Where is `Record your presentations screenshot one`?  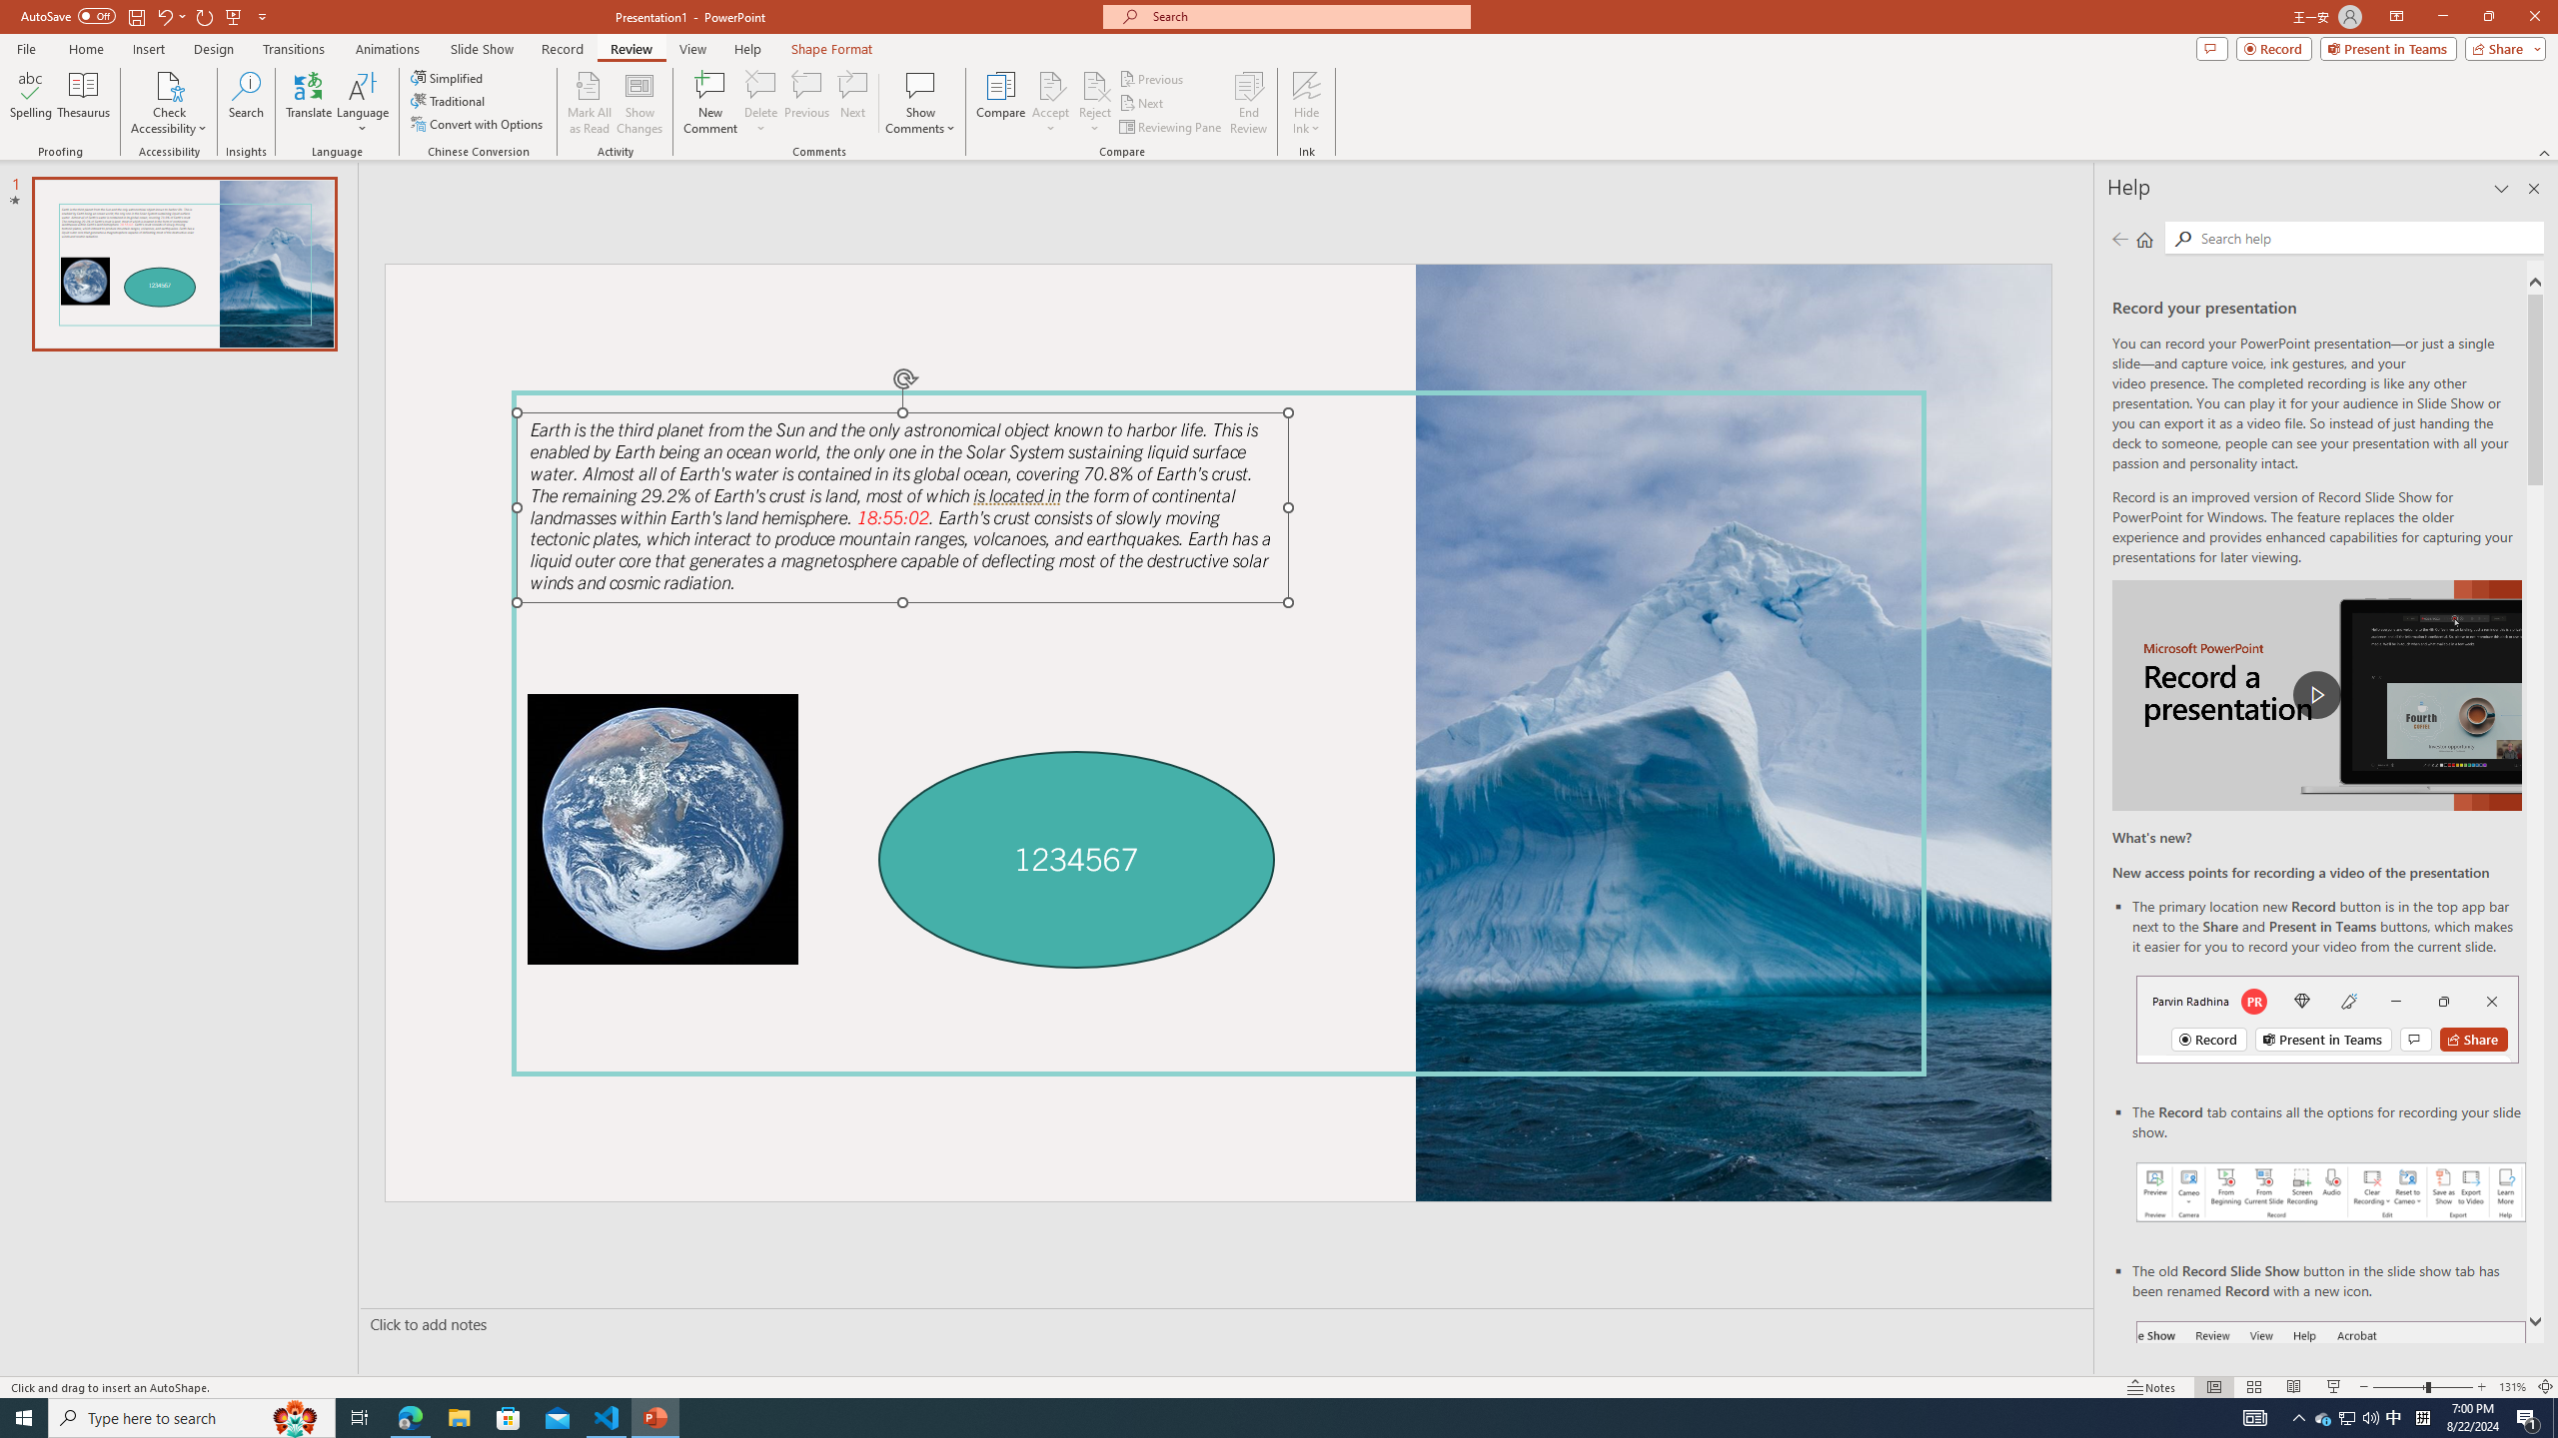 Record your presentations screenshot one is located at coordinates (2331, 1192).